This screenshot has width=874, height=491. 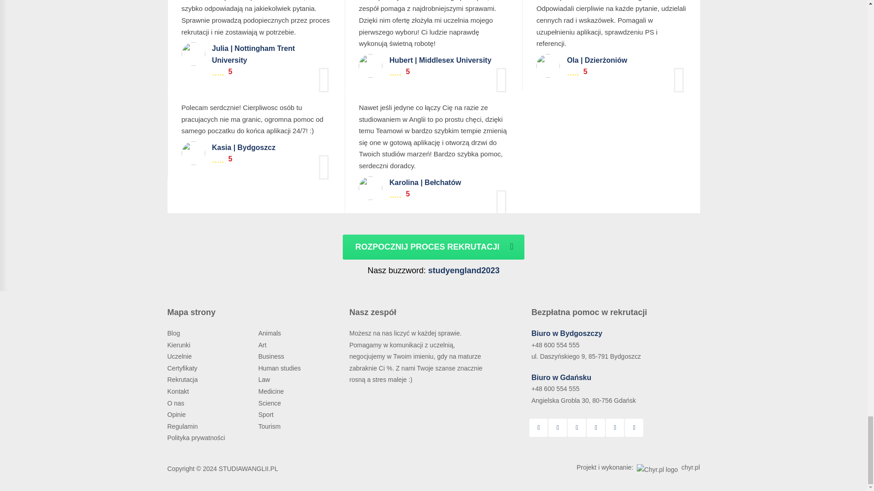 I want to click on Rekrutacja, so click(x=184, y=380).